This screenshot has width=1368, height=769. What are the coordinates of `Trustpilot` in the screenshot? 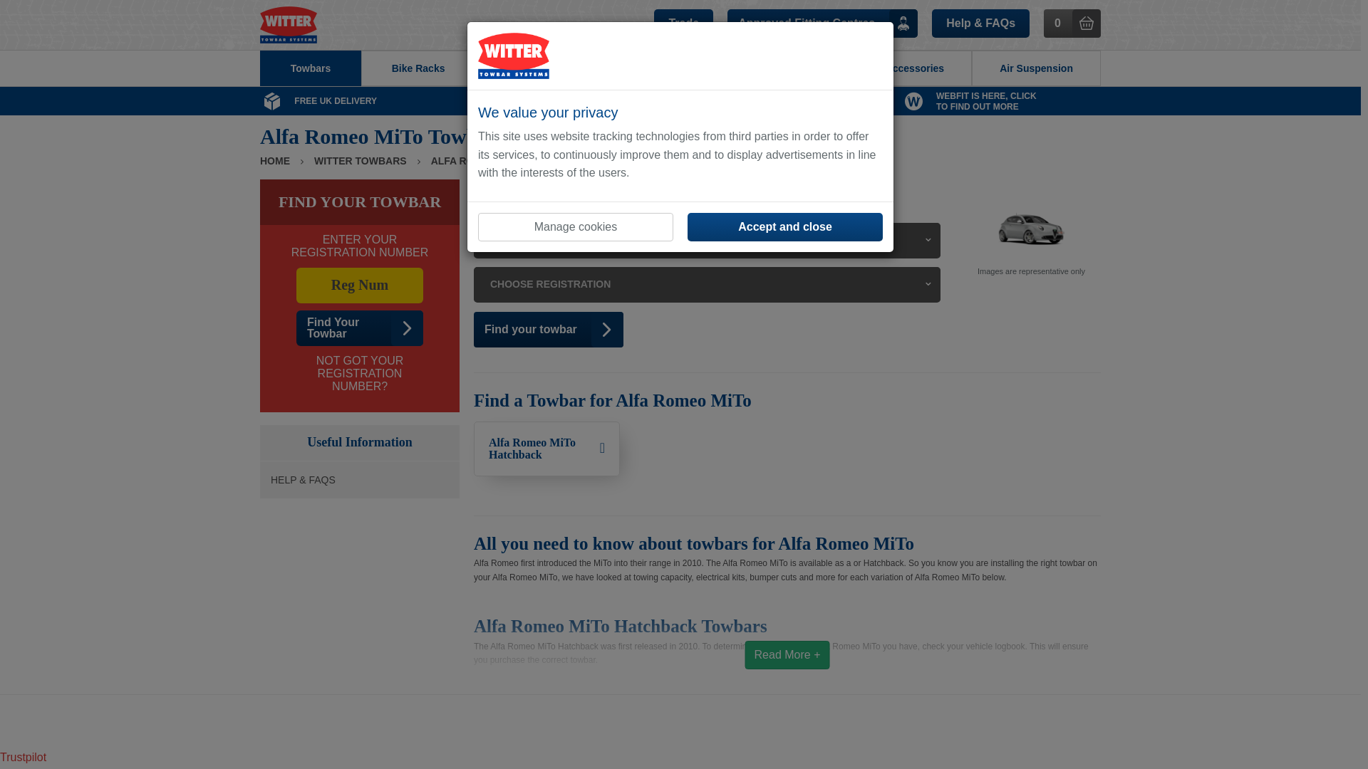 It's located at (23, 758).